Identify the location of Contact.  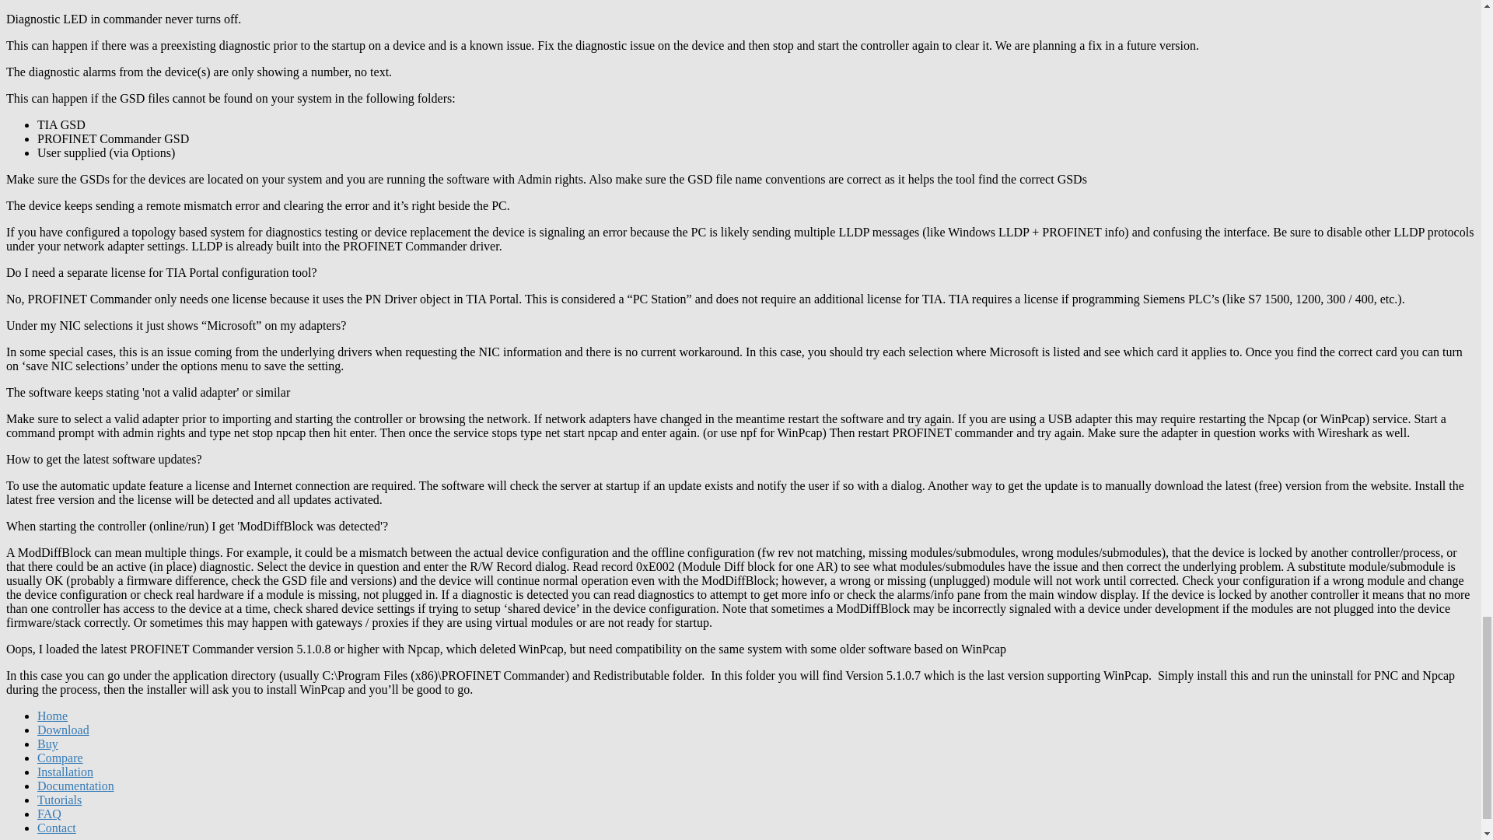
(56, 828).